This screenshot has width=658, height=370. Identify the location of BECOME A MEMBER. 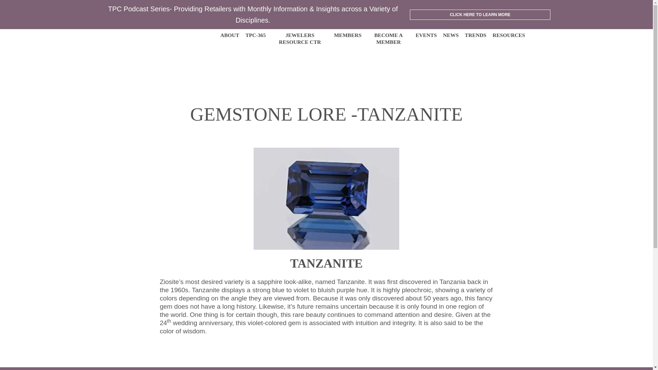
(389, 38).